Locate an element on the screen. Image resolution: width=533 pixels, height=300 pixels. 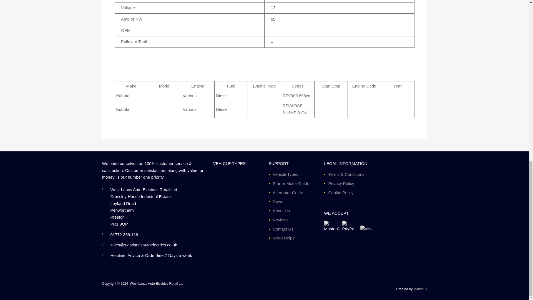
Alternator Guide is located at coordinates (288, 192).